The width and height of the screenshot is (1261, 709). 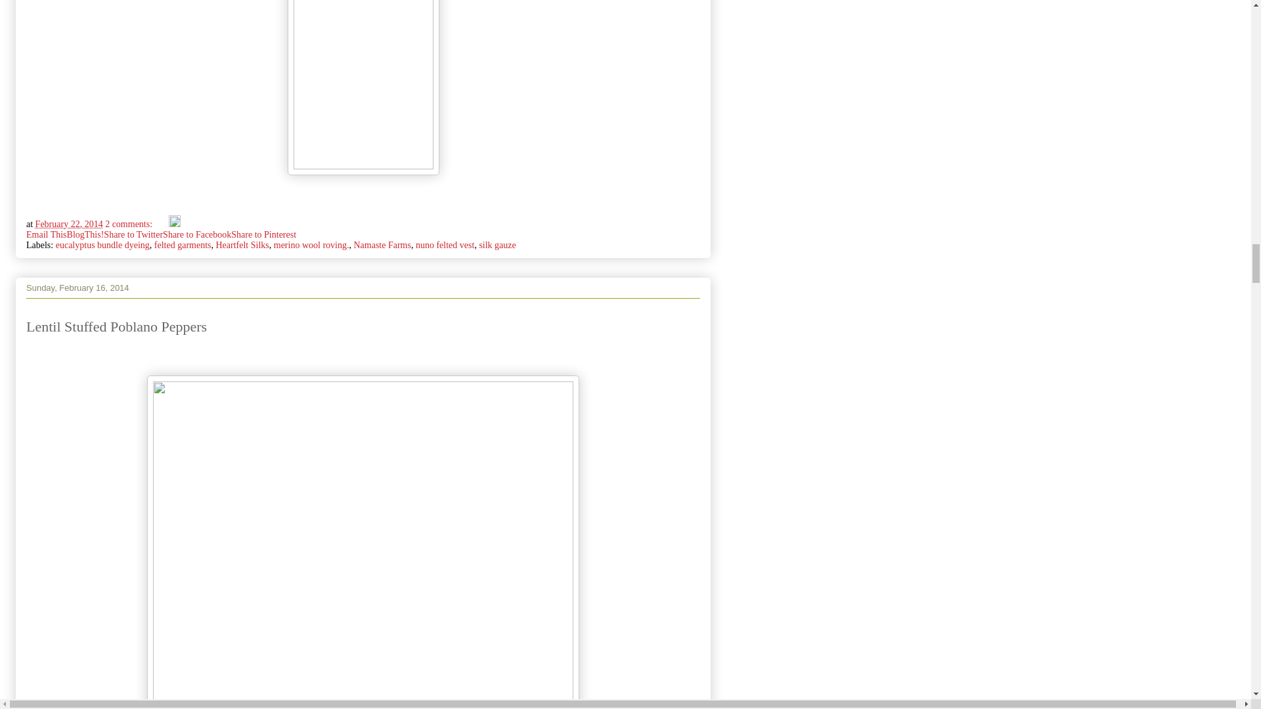 What do you see at coordinates (311, 246) in the screenshot?
I see `merino wool roving.` at bounding box center [311, 246].